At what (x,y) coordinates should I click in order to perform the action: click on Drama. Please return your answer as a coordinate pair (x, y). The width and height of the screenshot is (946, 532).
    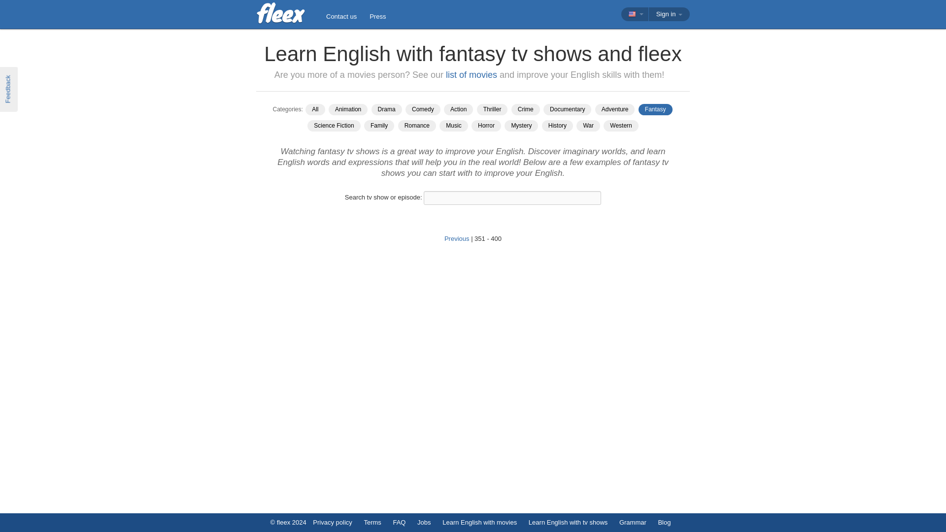
    Looking at the image, I should click on (387, 109).